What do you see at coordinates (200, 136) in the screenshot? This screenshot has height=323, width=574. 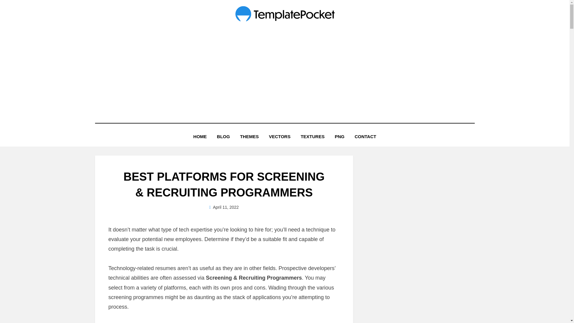 I see `HOME` at bounding box center [200, 136].